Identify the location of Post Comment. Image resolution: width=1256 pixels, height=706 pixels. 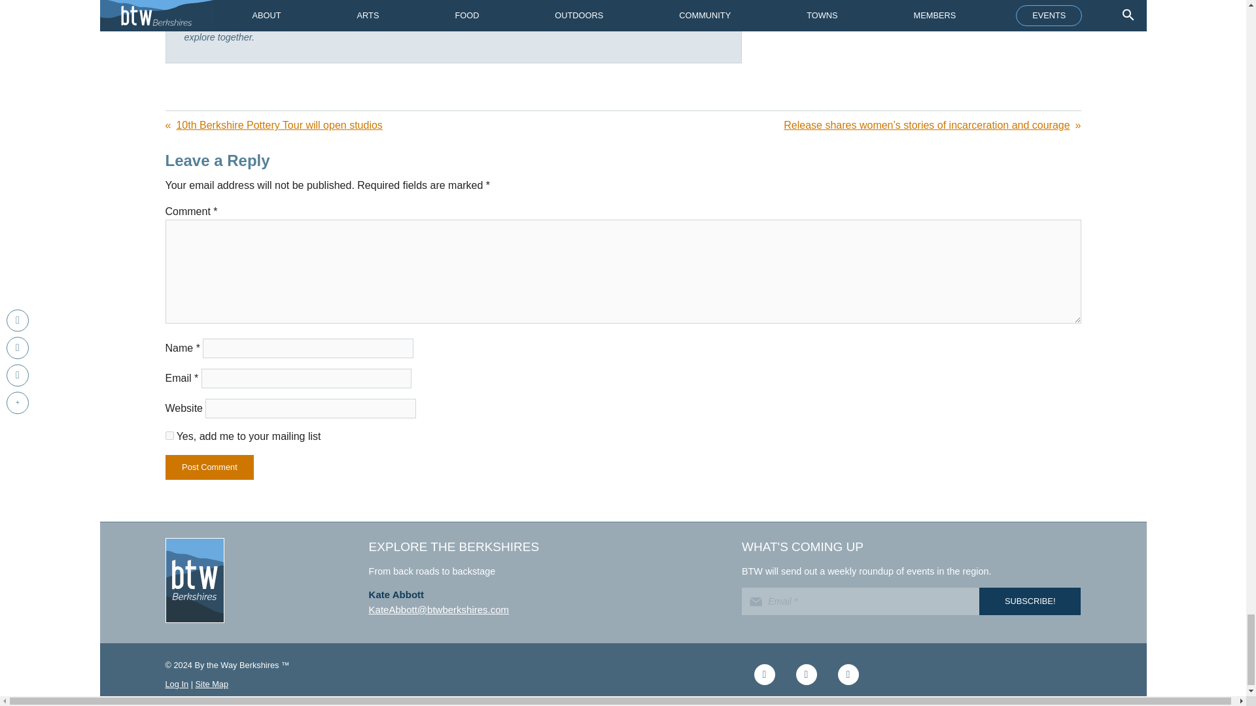
(209, 467).